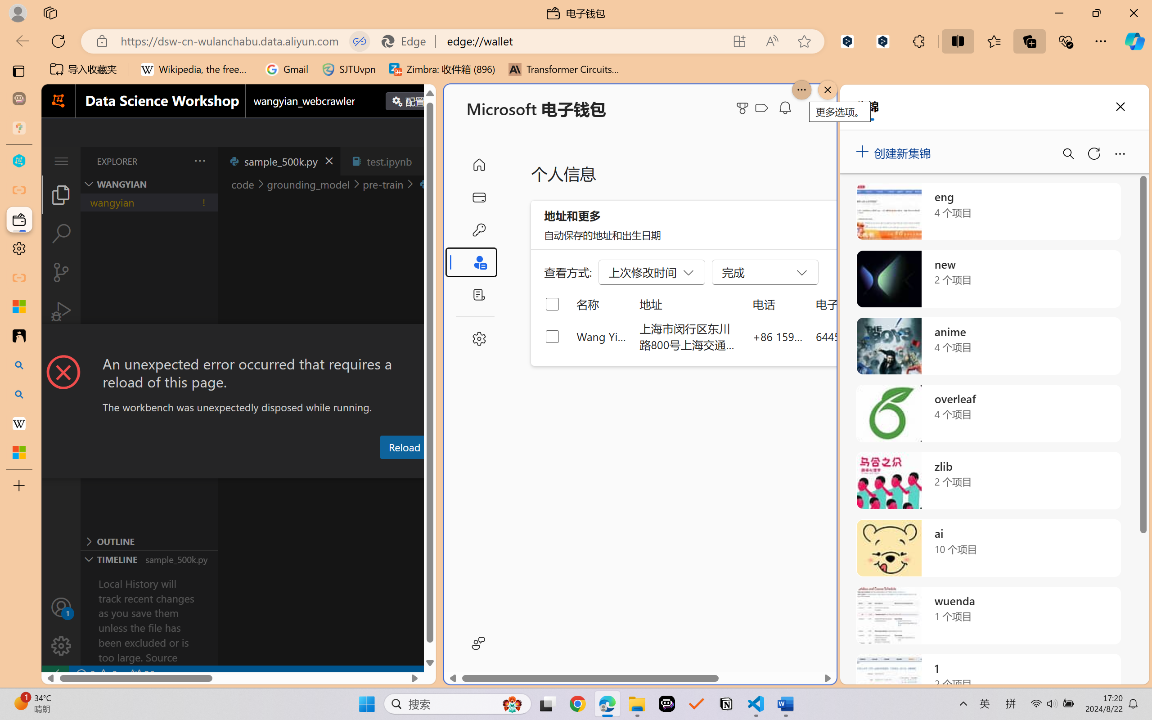 The width and height of the screenshot is (1152, 720). I want to click on Reload, so click(404, 447).